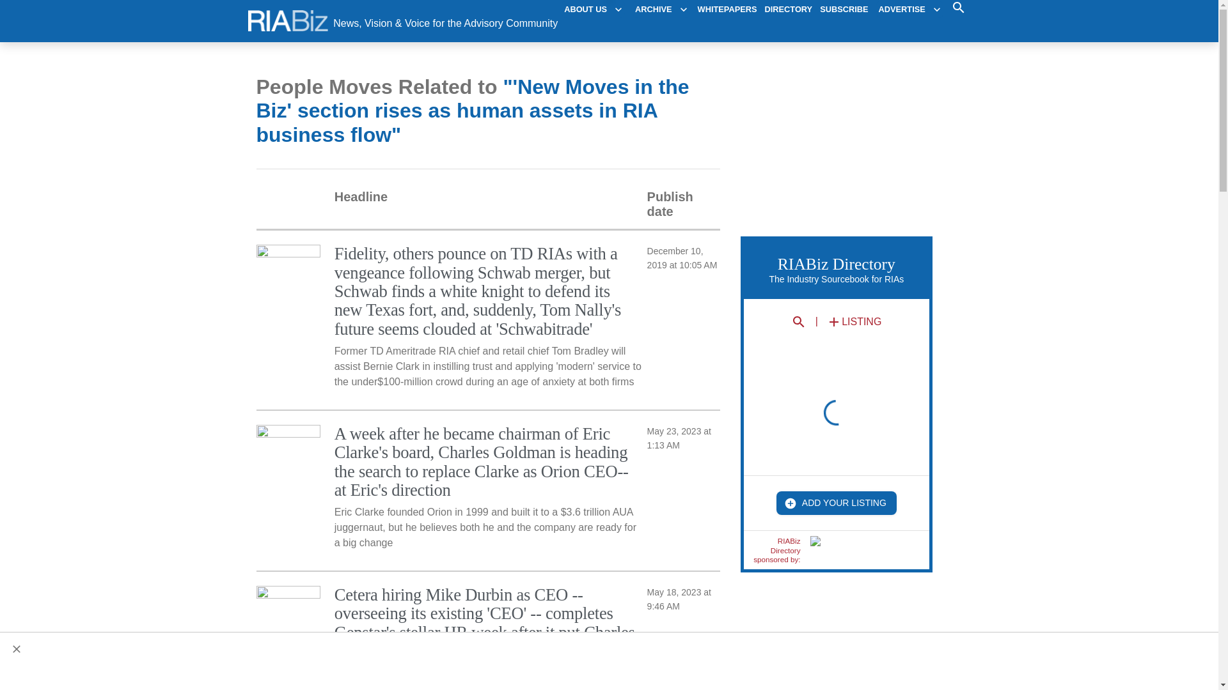 Image resolution: width=1228 pixels, height=690 pixels. What do you see at coordinates (854, 322) in the screenshot?
I see `LISTING` at bounding box center [854, 322].